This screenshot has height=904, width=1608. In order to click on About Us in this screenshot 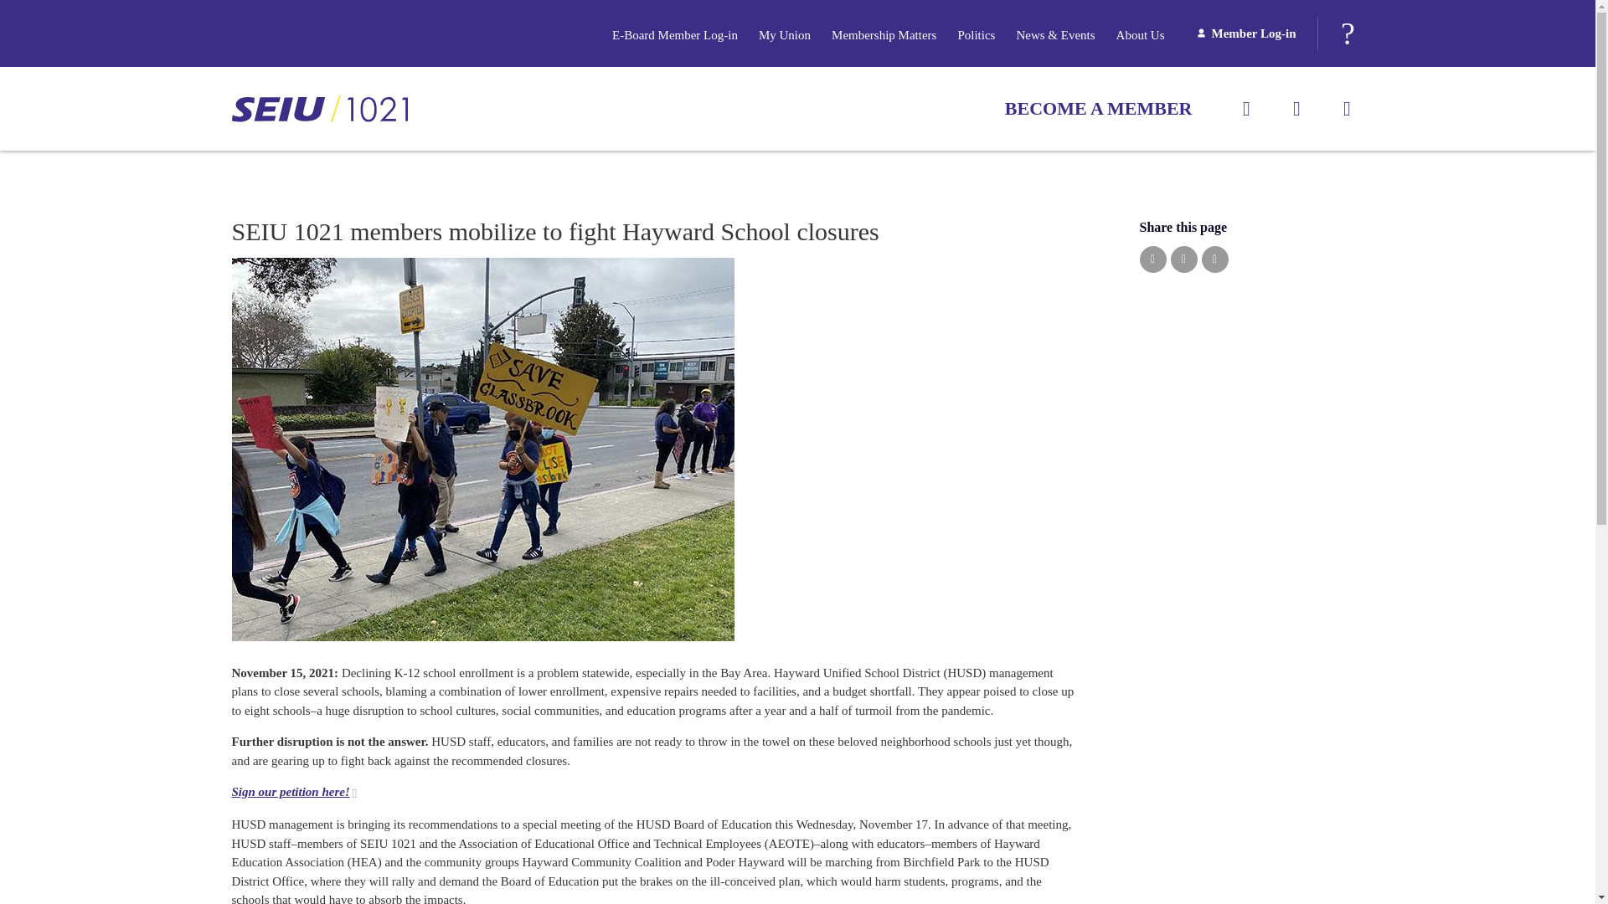, I will do `click(1140, 35)`.